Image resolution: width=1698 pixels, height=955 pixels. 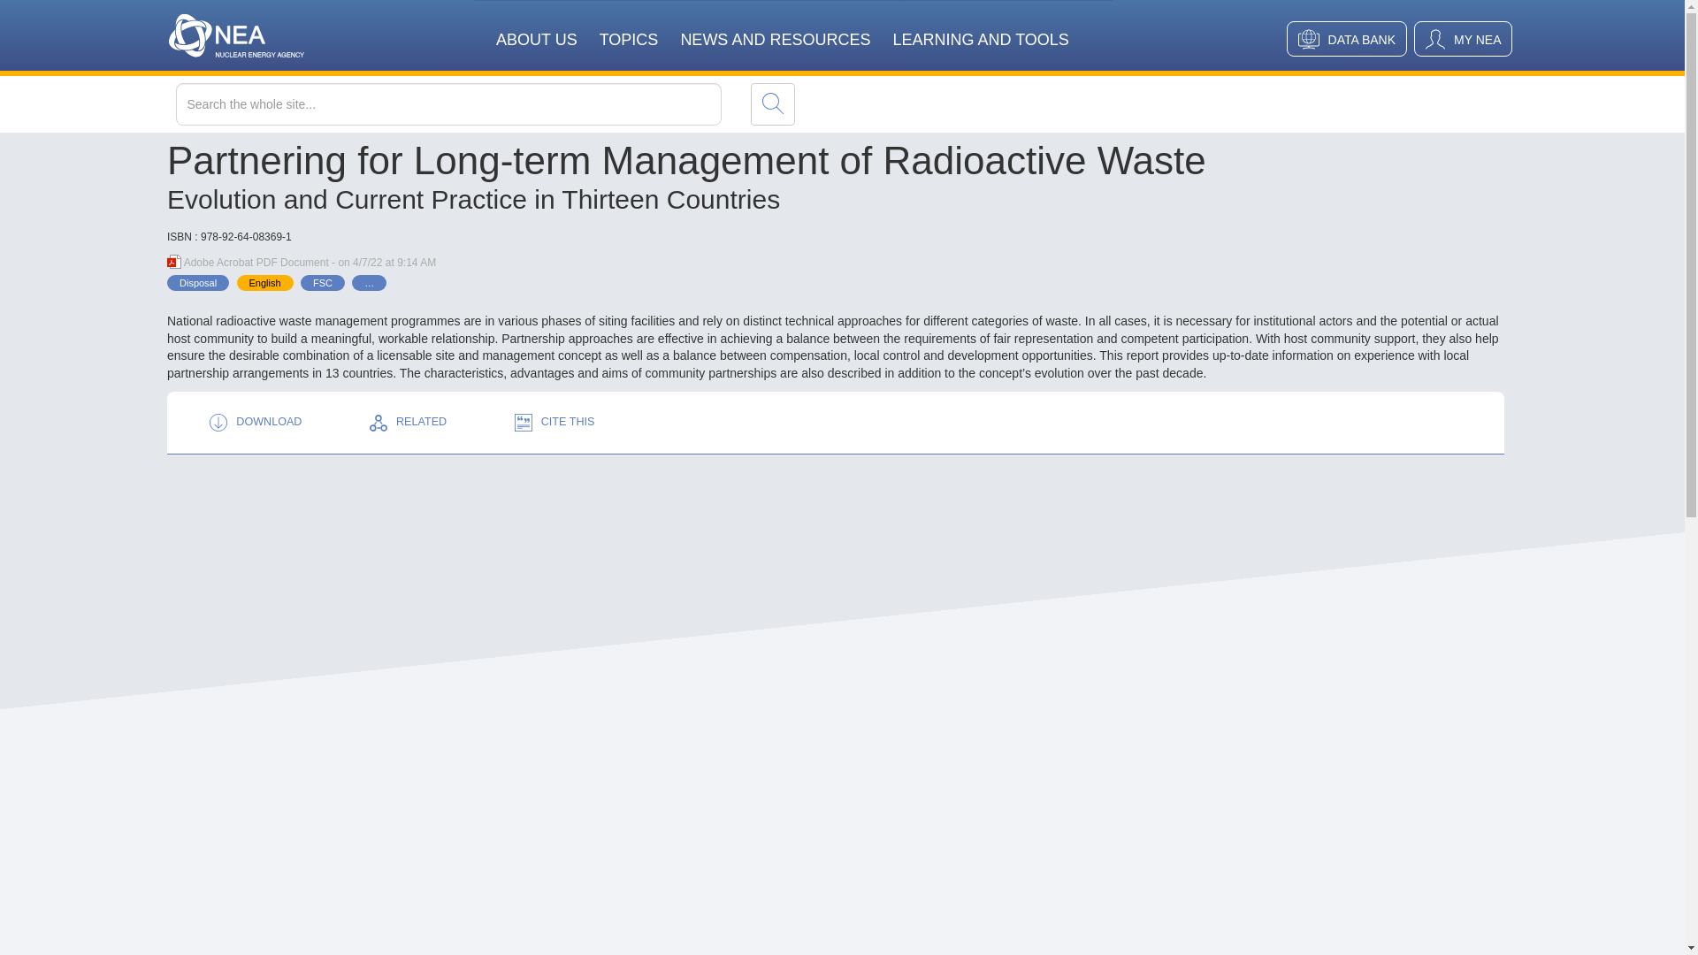 I want to click on NEWS AND RESOURCES, so click(x=775, y=27).